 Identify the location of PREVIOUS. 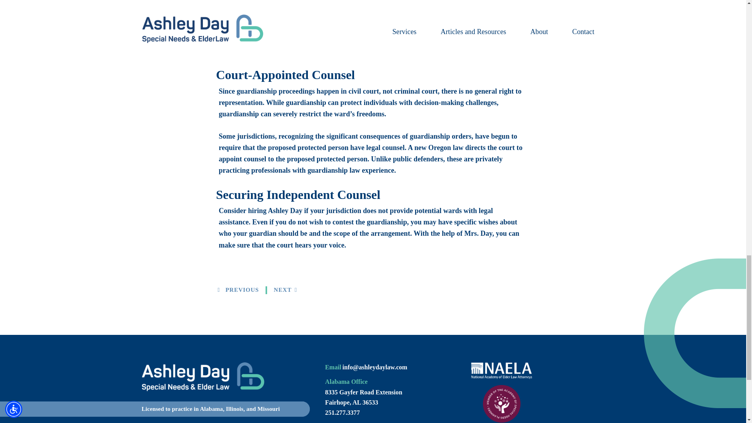
(239, 290).